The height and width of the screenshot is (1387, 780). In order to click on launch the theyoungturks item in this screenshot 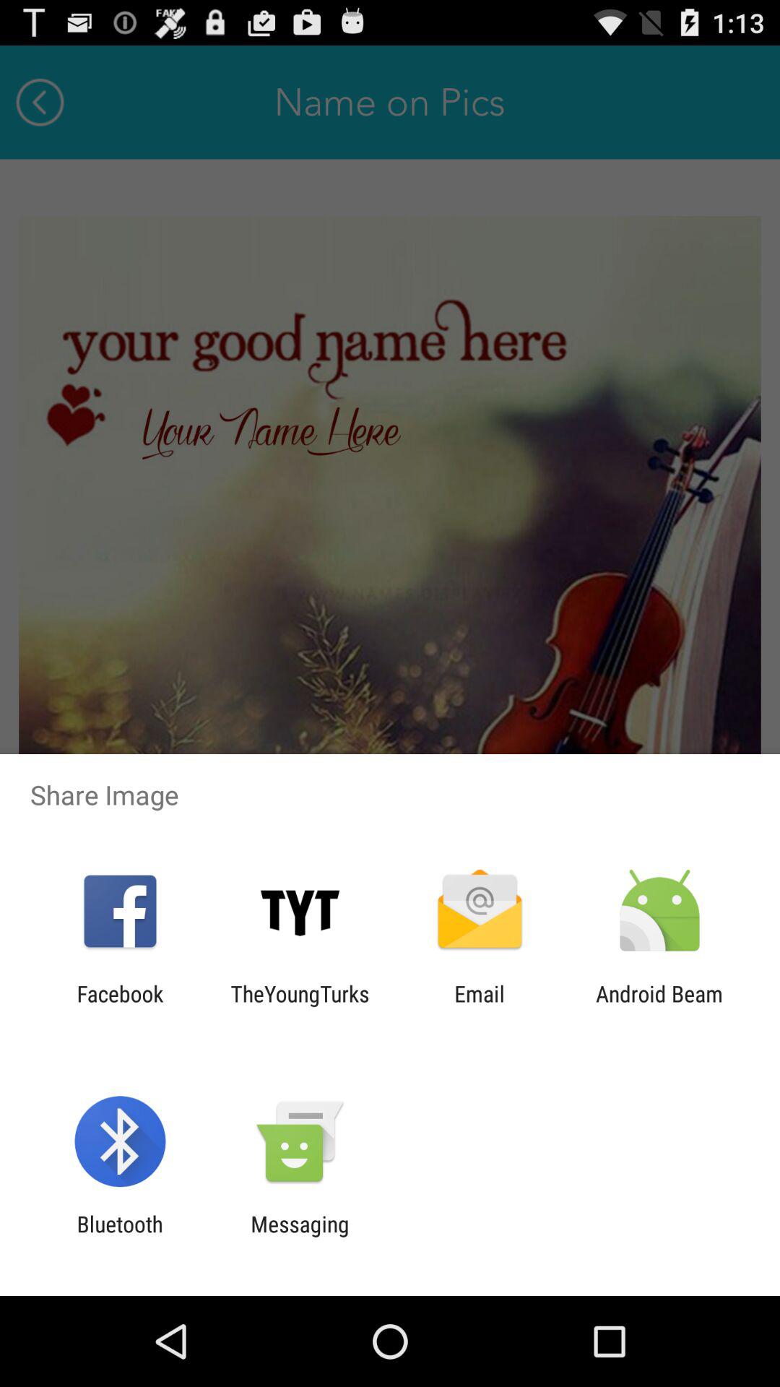, I will do `click(300, 1006)`.